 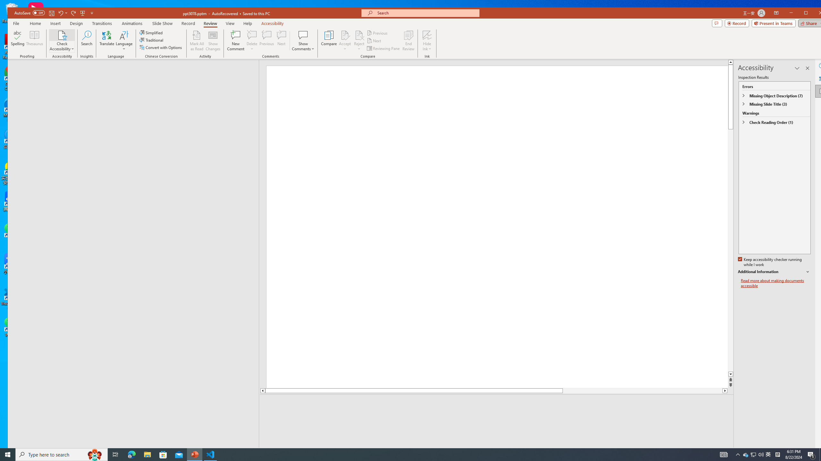 I want to click on Zoom 172%, so click(x=818, y=452).